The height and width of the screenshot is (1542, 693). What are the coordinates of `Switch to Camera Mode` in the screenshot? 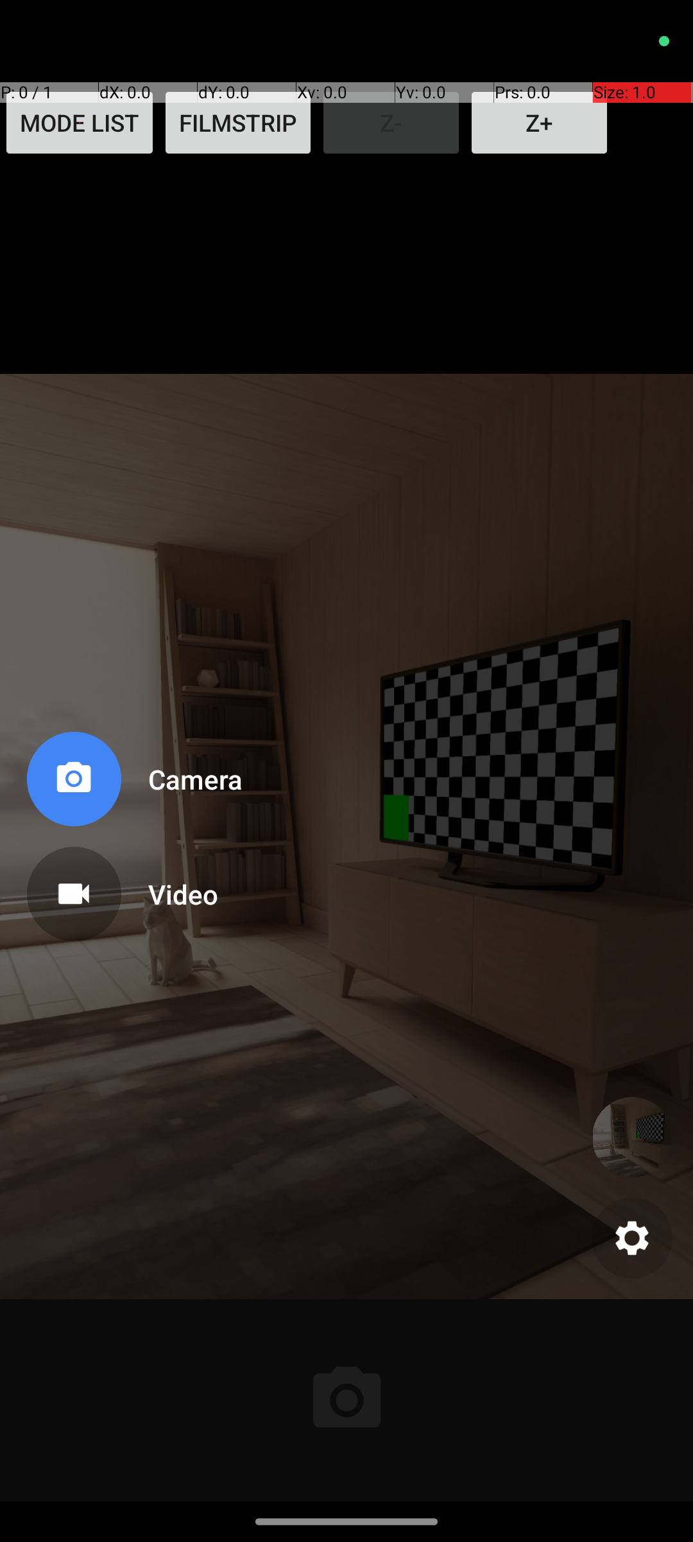 It's located at (132, 784).